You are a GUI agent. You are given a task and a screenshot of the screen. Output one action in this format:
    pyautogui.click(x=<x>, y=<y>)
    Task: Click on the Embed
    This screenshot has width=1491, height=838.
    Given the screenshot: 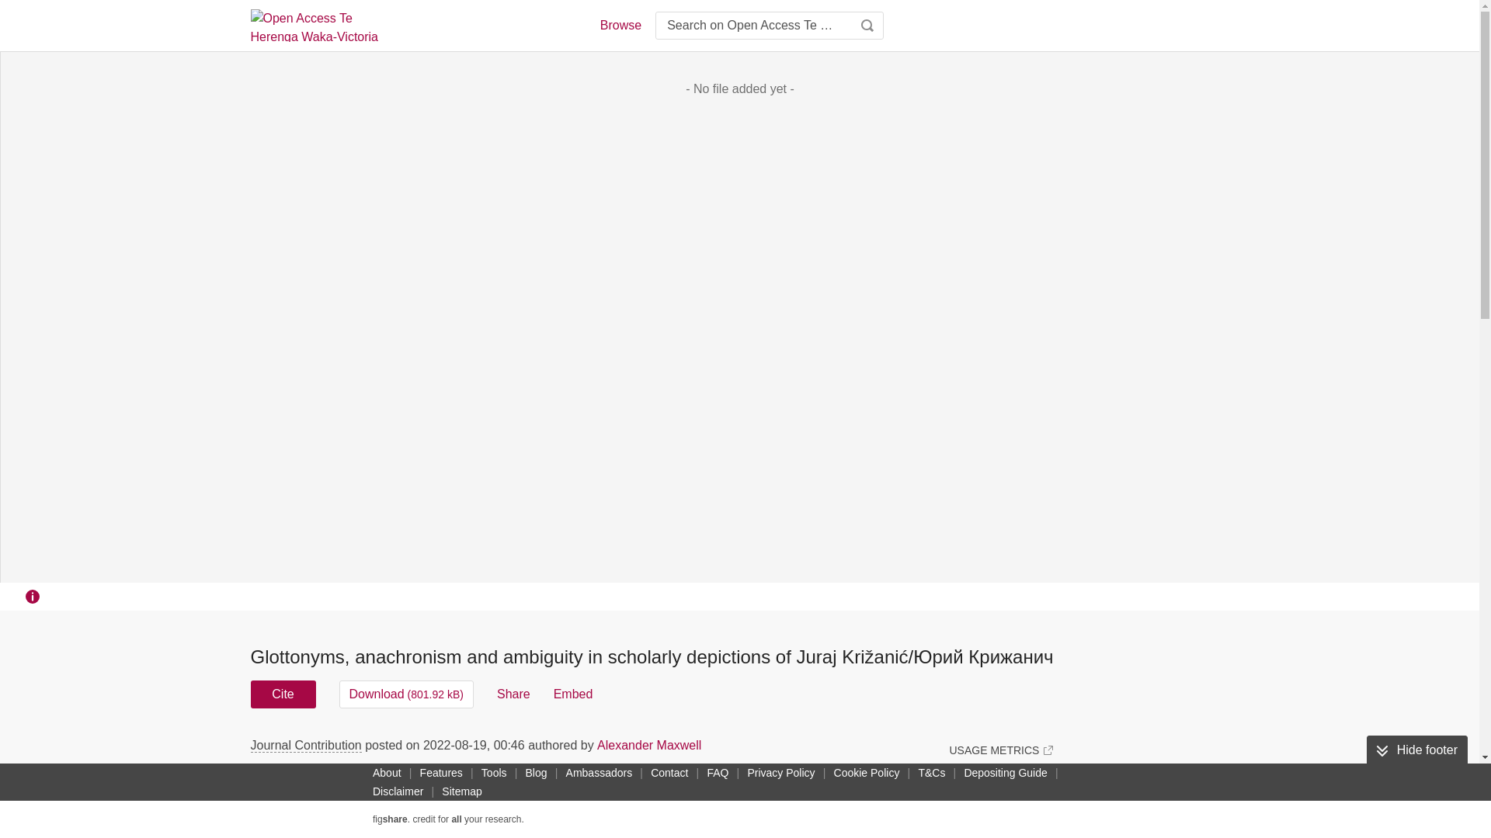 What is the action you would take?
    pyautogui.click(x=573, y=694)
    